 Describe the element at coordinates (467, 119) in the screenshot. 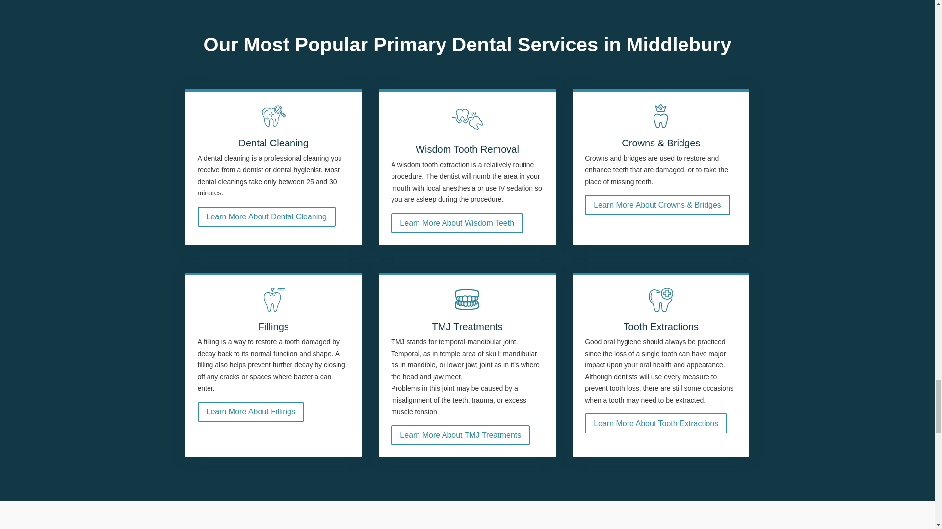

I see `wisdom teeth` at that location.